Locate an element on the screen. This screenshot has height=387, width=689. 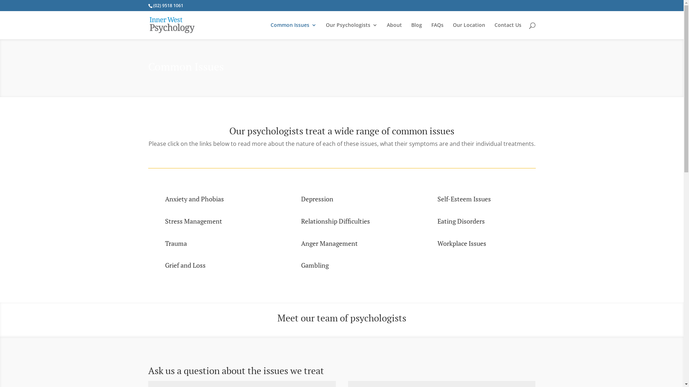
Anxiety and Phobias is located at coordinates (194, 199).